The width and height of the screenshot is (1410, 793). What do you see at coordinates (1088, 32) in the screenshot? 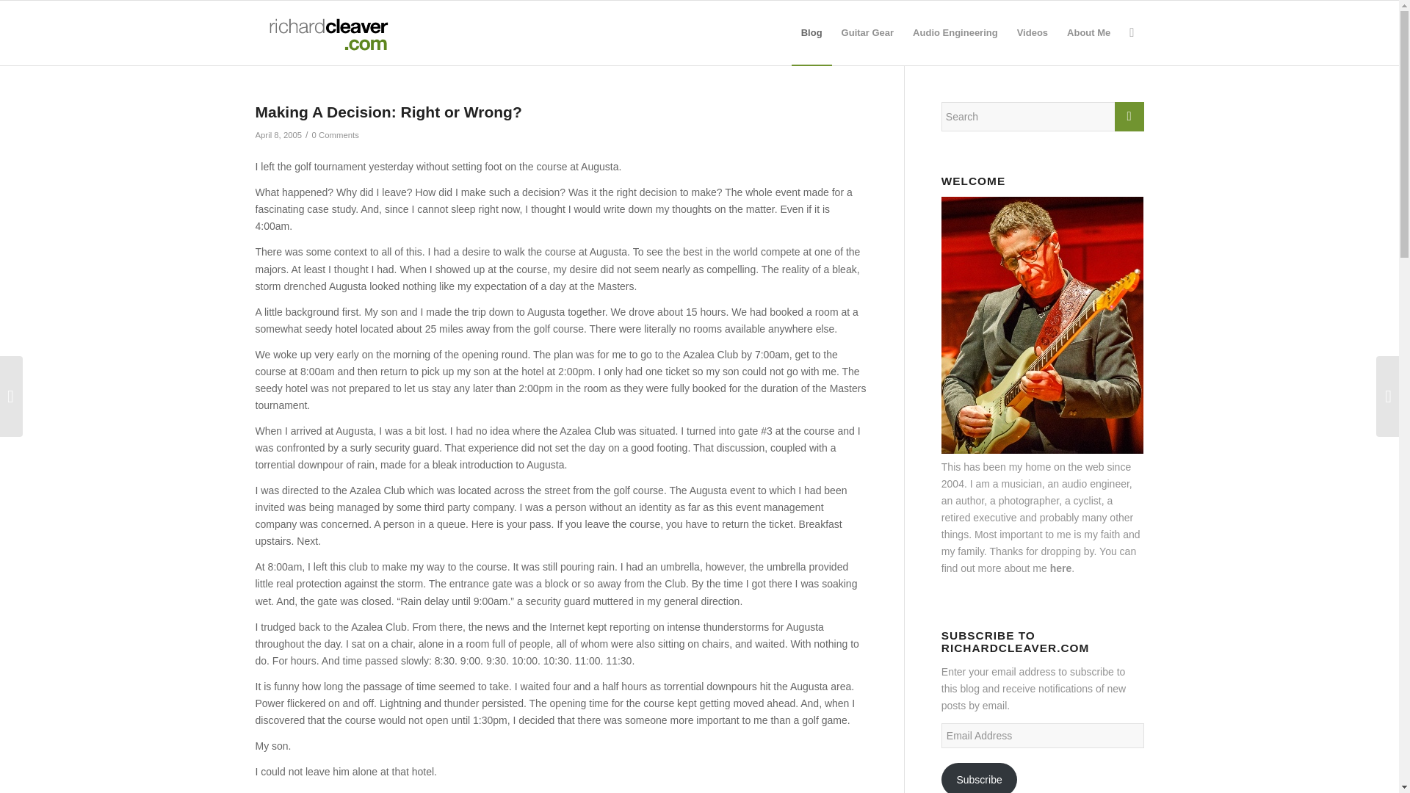
I see `About Me` at bounding box center [1088, 32].